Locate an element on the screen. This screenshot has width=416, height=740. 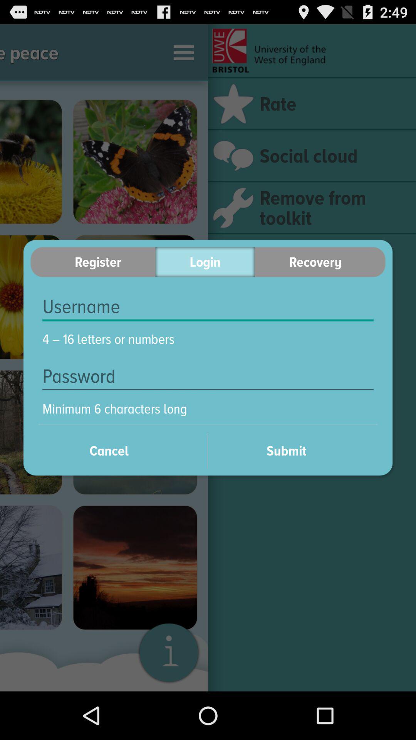
click item above minimum 6 characters item is located at coordinates (208, 376).